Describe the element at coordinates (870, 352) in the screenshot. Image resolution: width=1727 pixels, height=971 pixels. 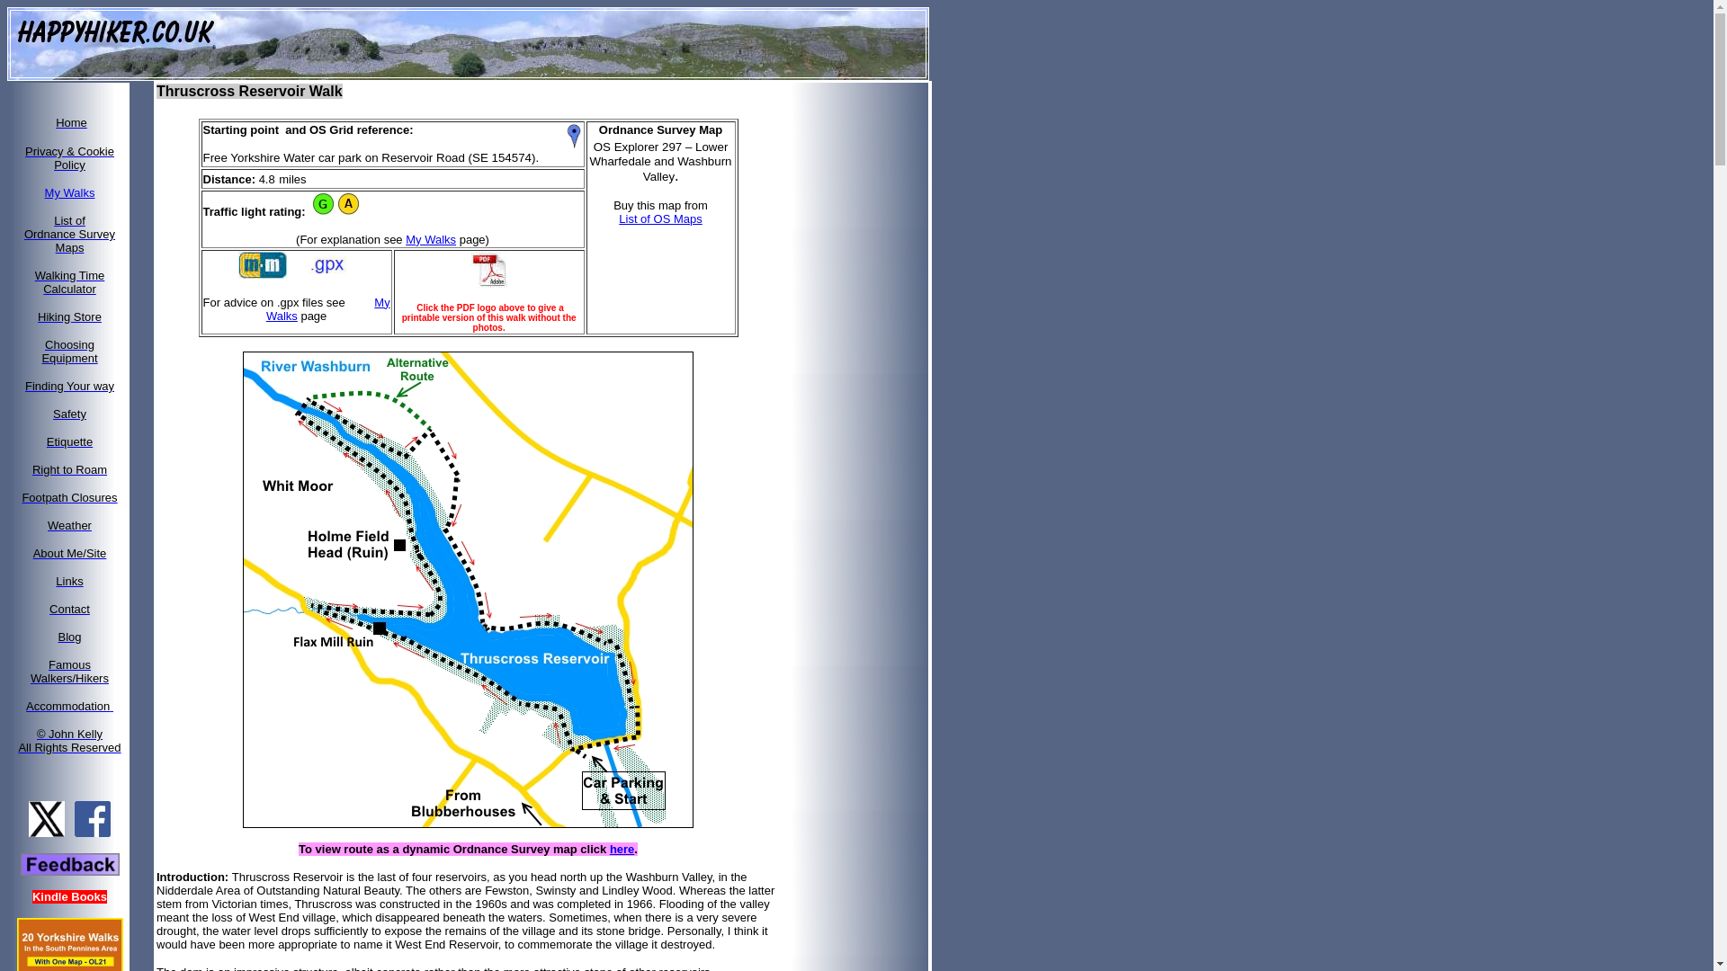
I see `Finding Your way` at that location.